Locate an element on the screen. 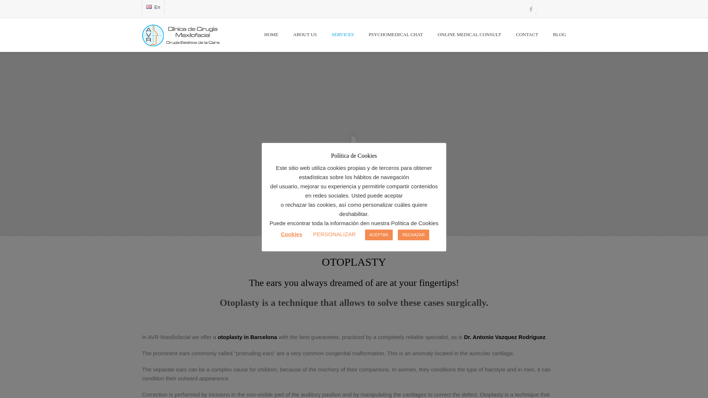  ONLINE MEDICAL CONSULT is located at coordinates (469, 35).